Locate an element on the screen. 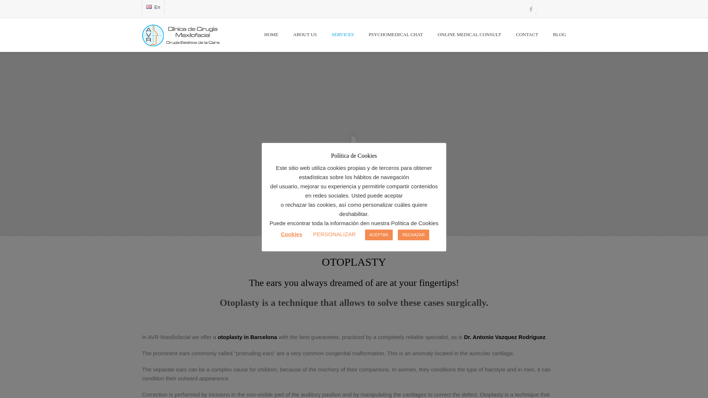  ONLINE MEDICAL CONSULT is located at coordinates (469, 35).